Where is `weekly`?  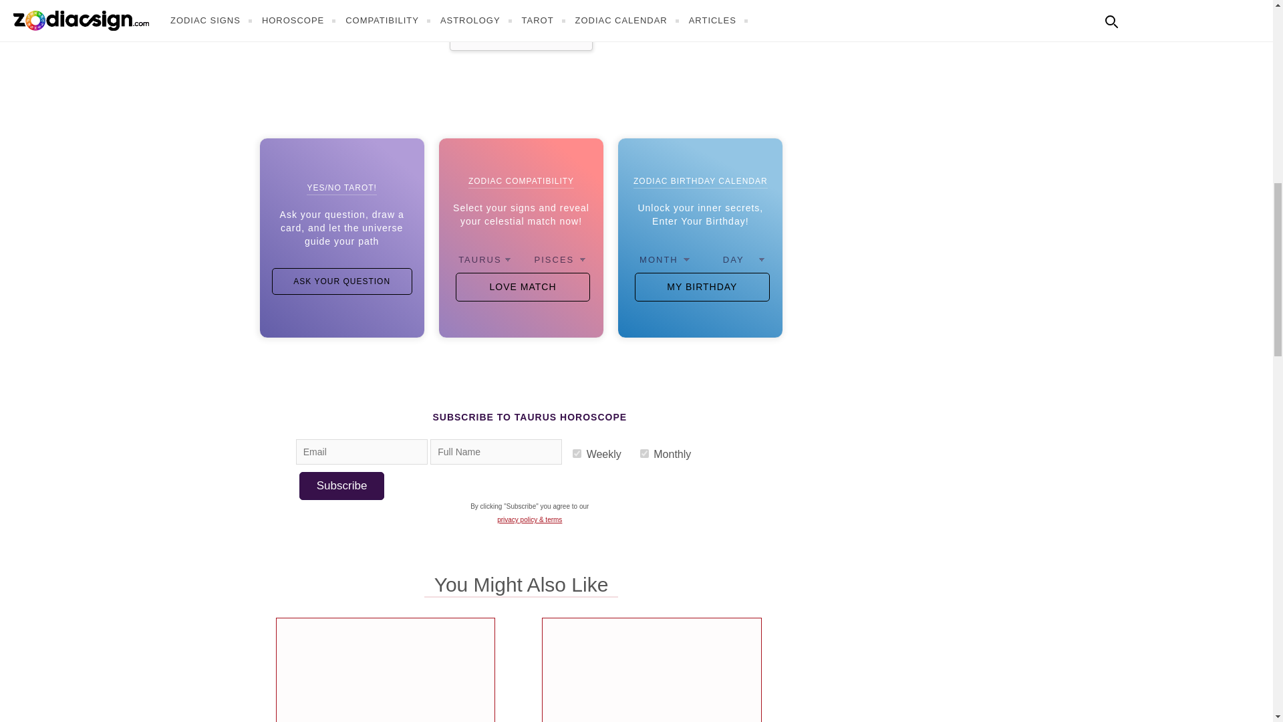 weekly is located at coordinates (576, 453).